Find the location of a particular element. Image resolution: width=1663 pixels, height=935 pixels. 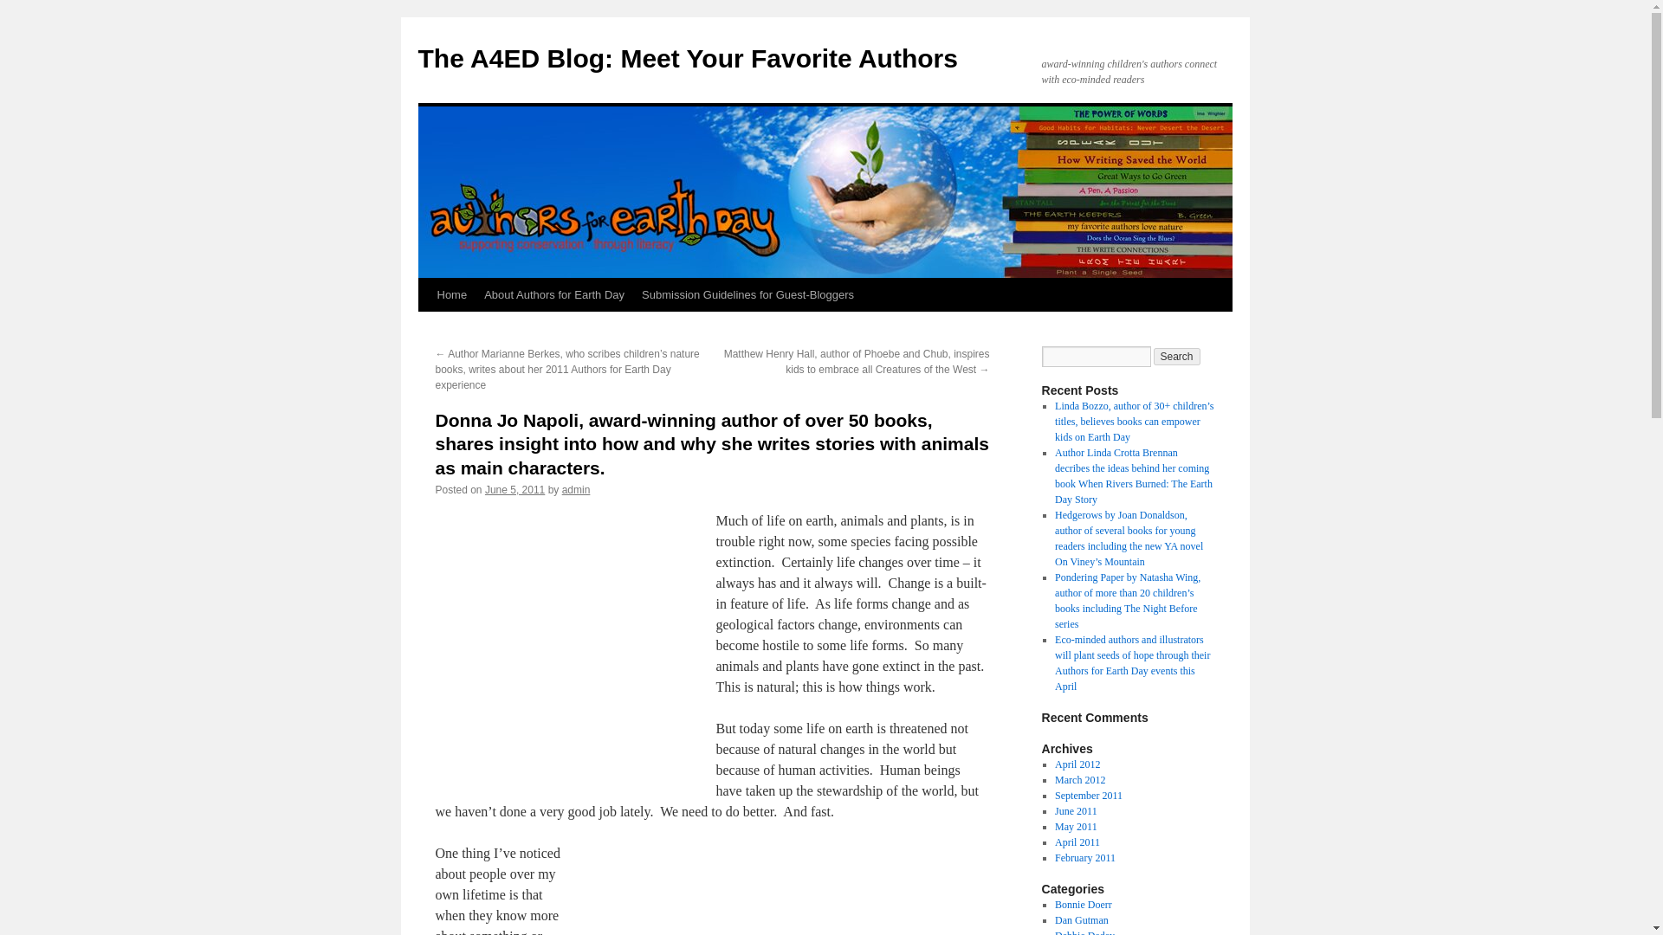

The A4ED Blog: Meet Your Favorite Authors is located at coordinates (687, 58).